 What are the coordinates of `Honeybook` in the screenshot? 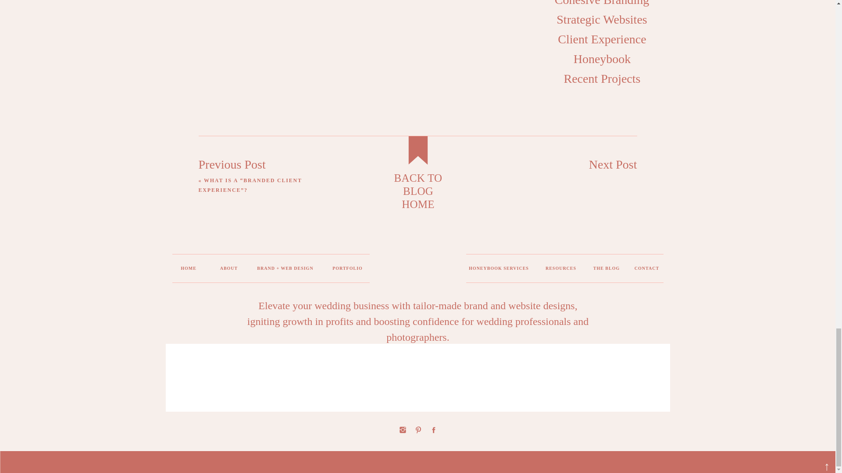 It's located at (602, 56).